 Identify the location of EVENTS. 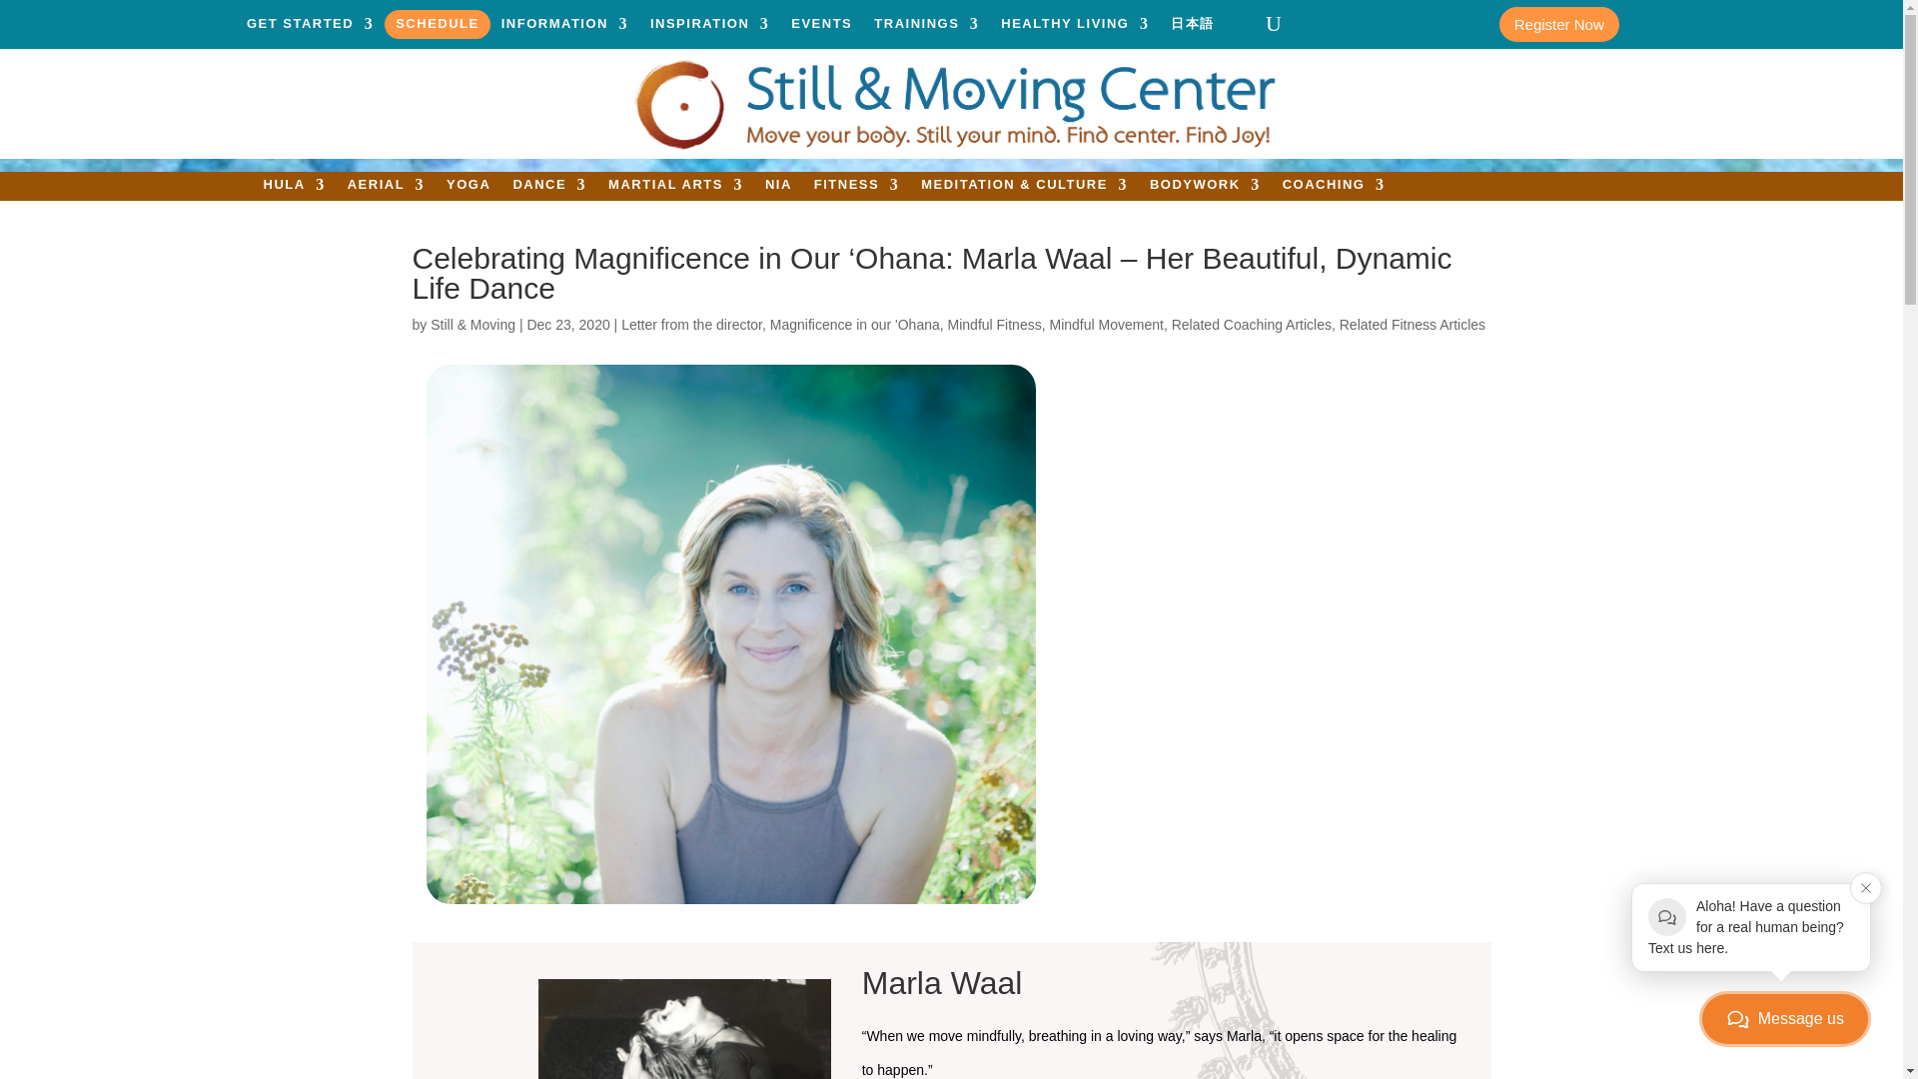
(821, 28).